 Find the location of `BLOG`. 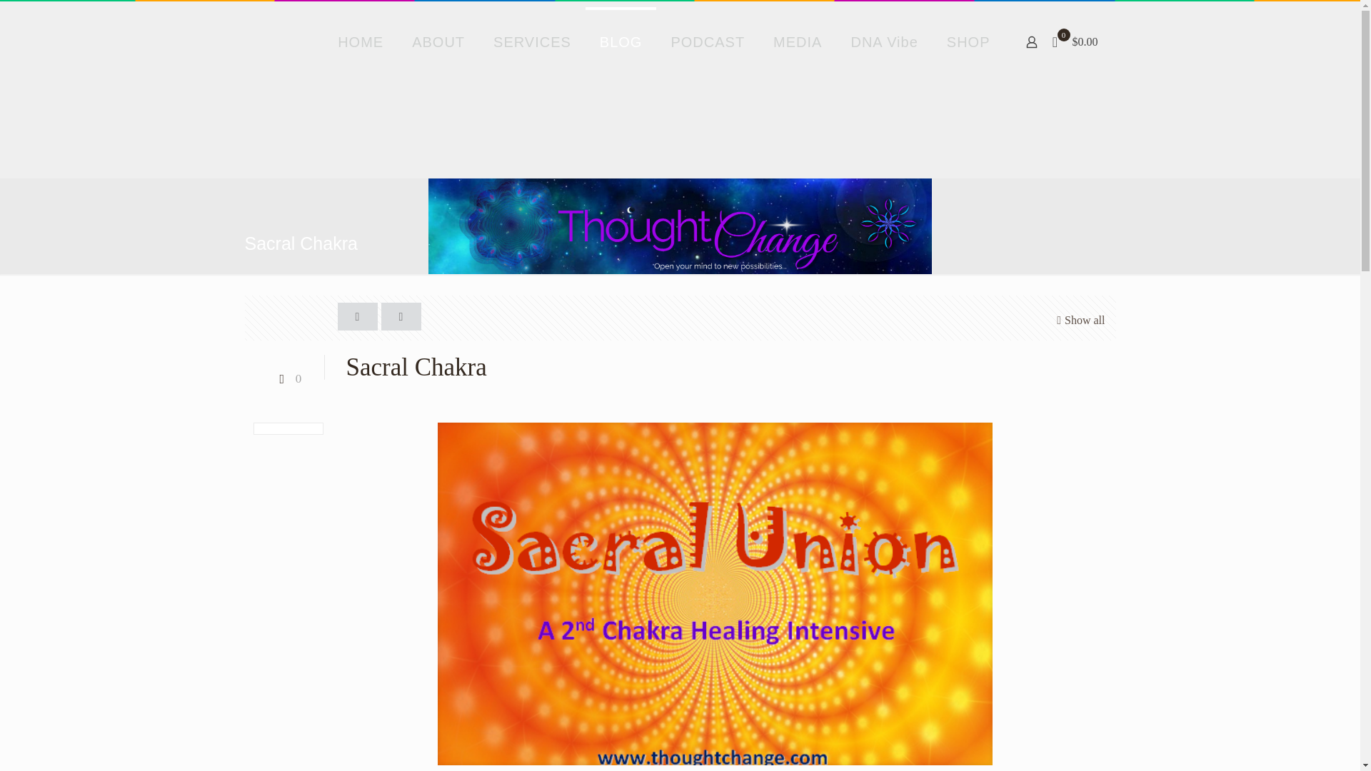

BLOG is located at coordinates (621, 41).